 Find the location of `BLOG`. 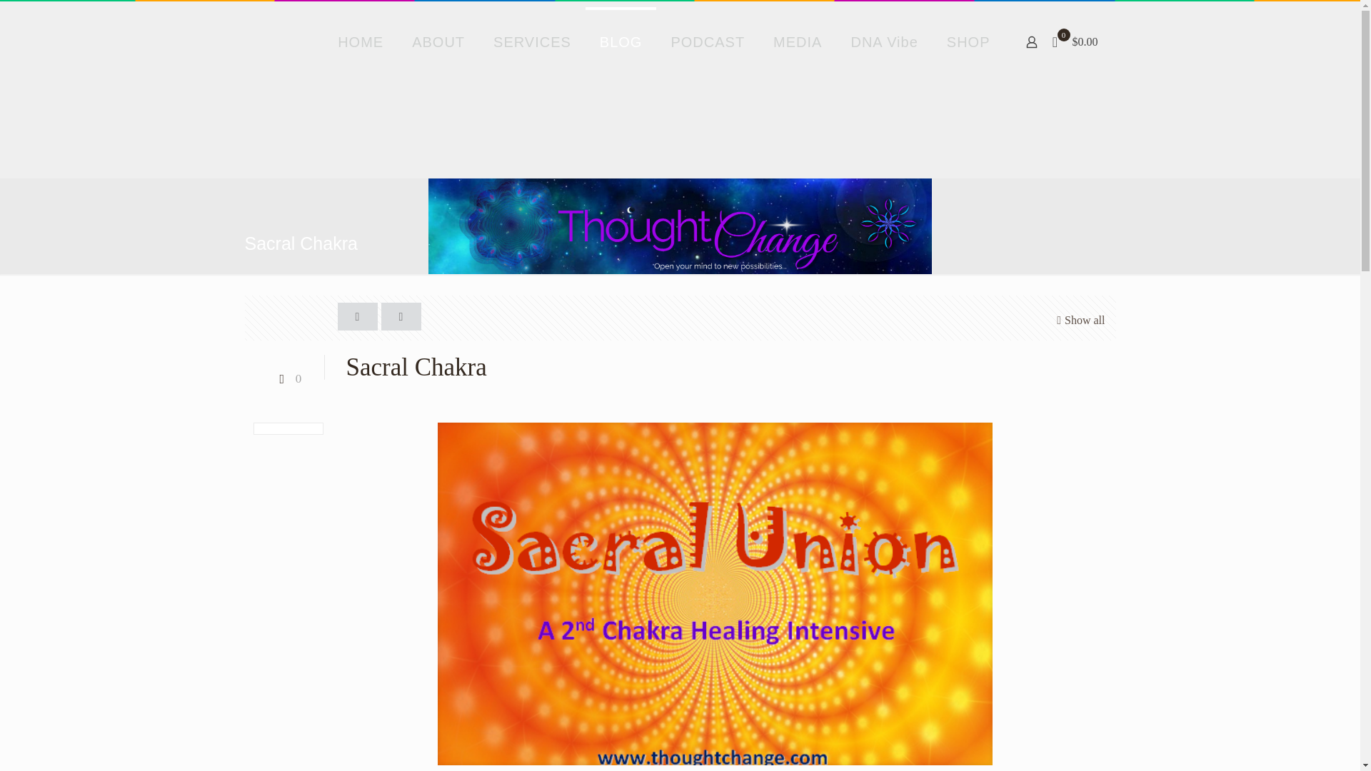

BLOG is located at coordinates (621, 41).